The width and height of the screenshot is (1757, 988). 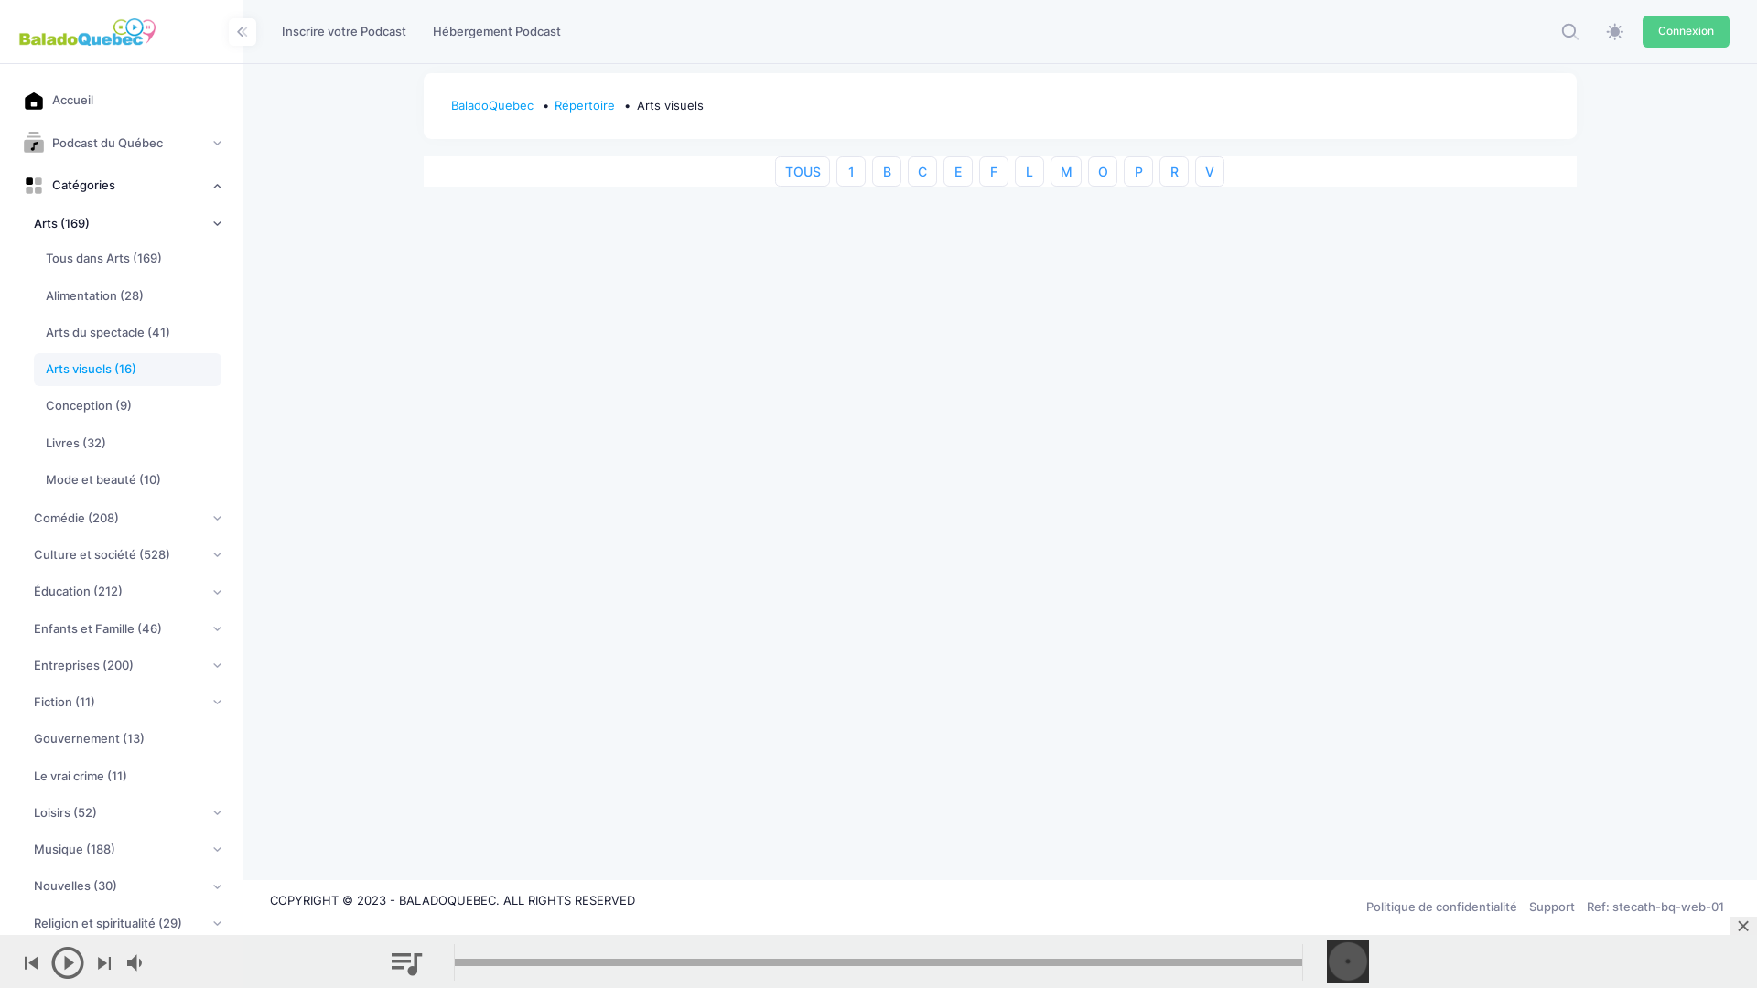 What do you see at coordinates (1686, 31) in the screenshot?
I see `Connexion` at bounding box center [1686, 31].